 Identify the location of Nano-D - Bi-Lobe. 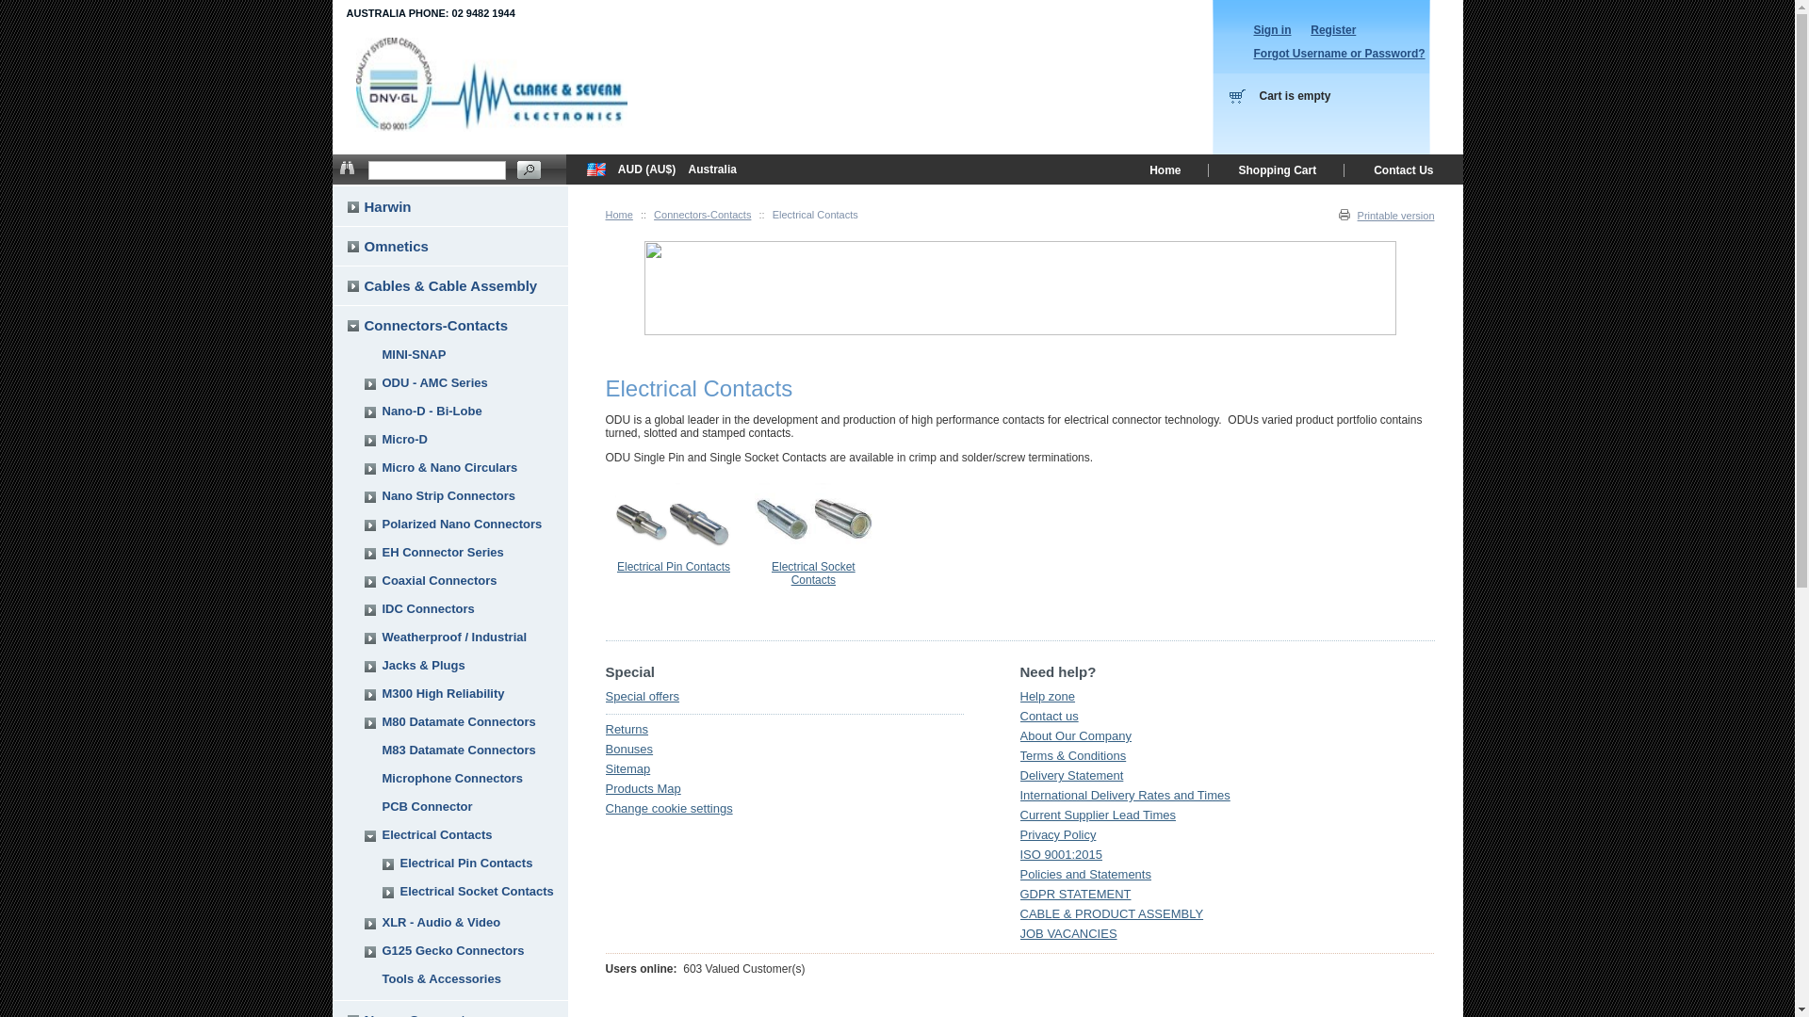
(432, 411).